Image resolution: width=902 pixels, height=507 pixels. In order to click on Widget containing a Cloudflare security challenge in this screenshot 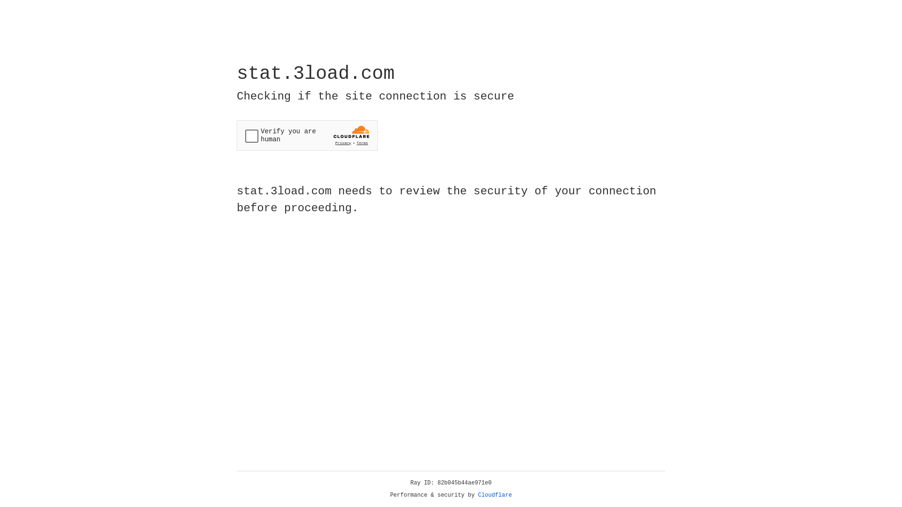, I will do `click(307, 135)`.